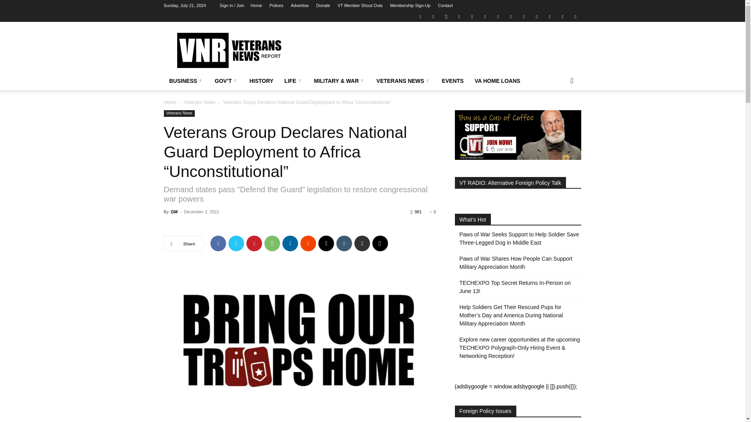 The width and height of the screenshot is (751, 422). I want to click on VT Member Shout Outs, so click(360, 5).